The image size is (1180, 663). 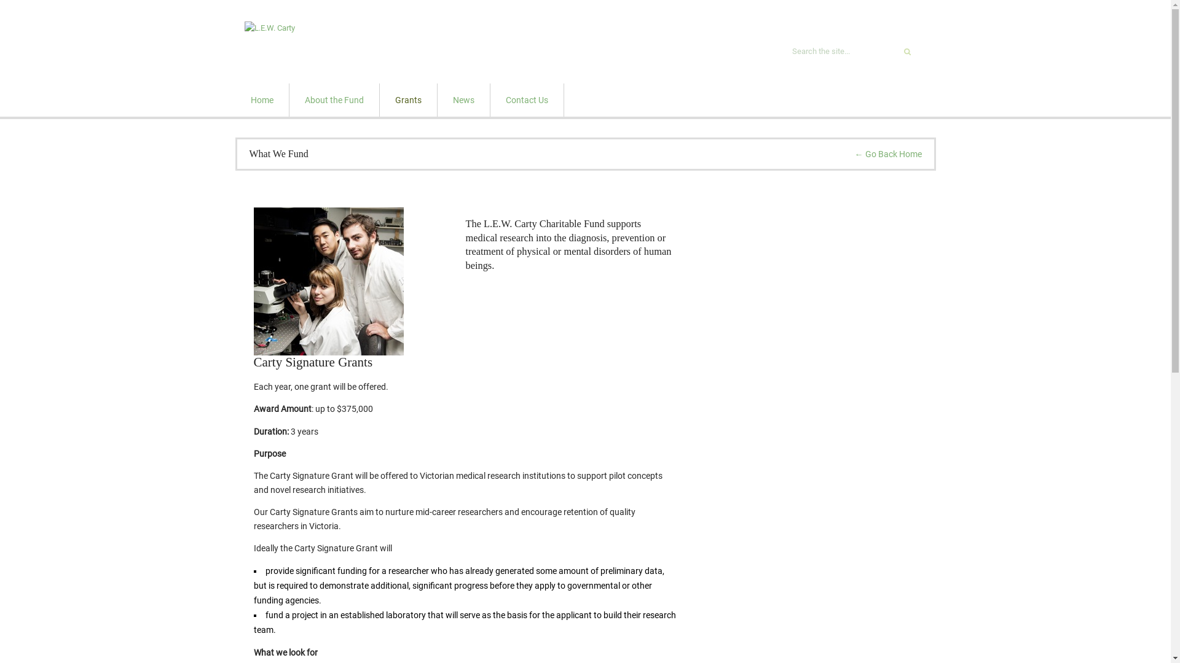 I want to click on Grants, so click(x=408, y=100).